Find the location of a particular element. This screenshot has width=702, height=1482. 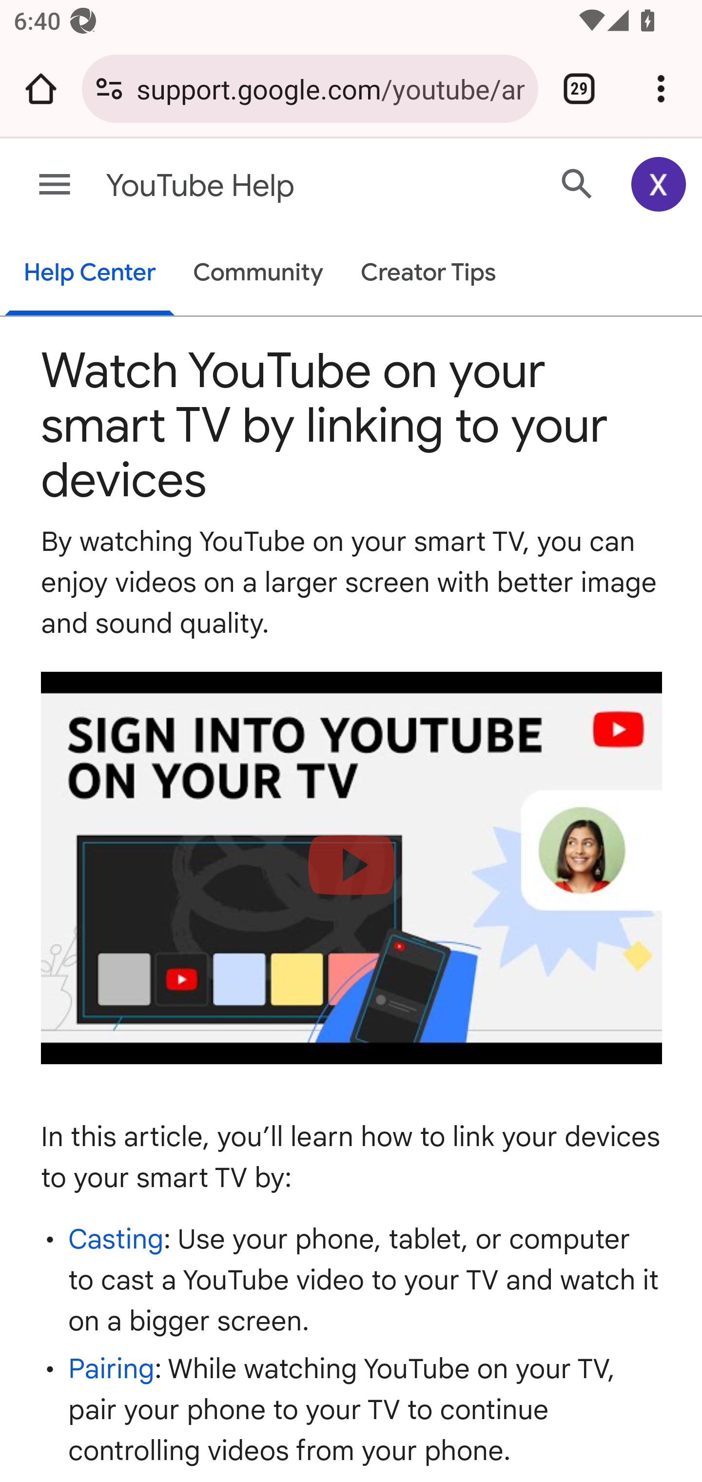

Creator Tips is located at coordinates (428, 274).